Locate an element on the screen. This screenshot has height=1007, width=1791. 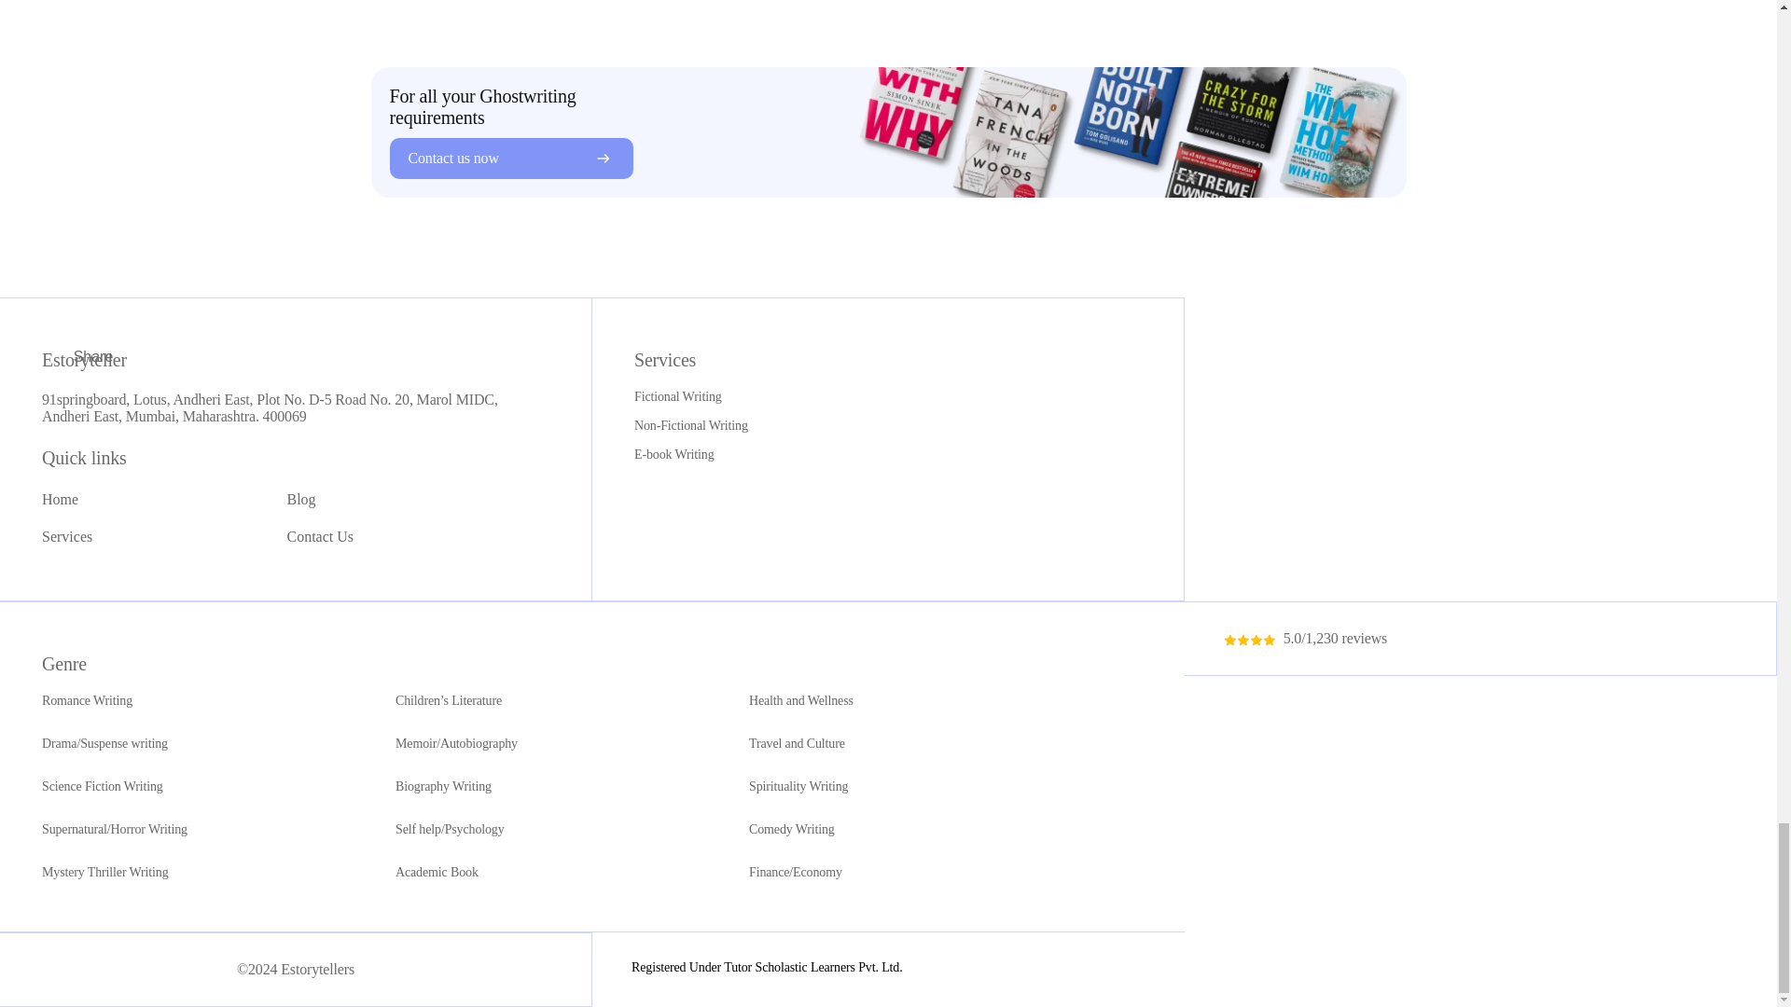
Fictional Writing is located at coordinates (868, 397).